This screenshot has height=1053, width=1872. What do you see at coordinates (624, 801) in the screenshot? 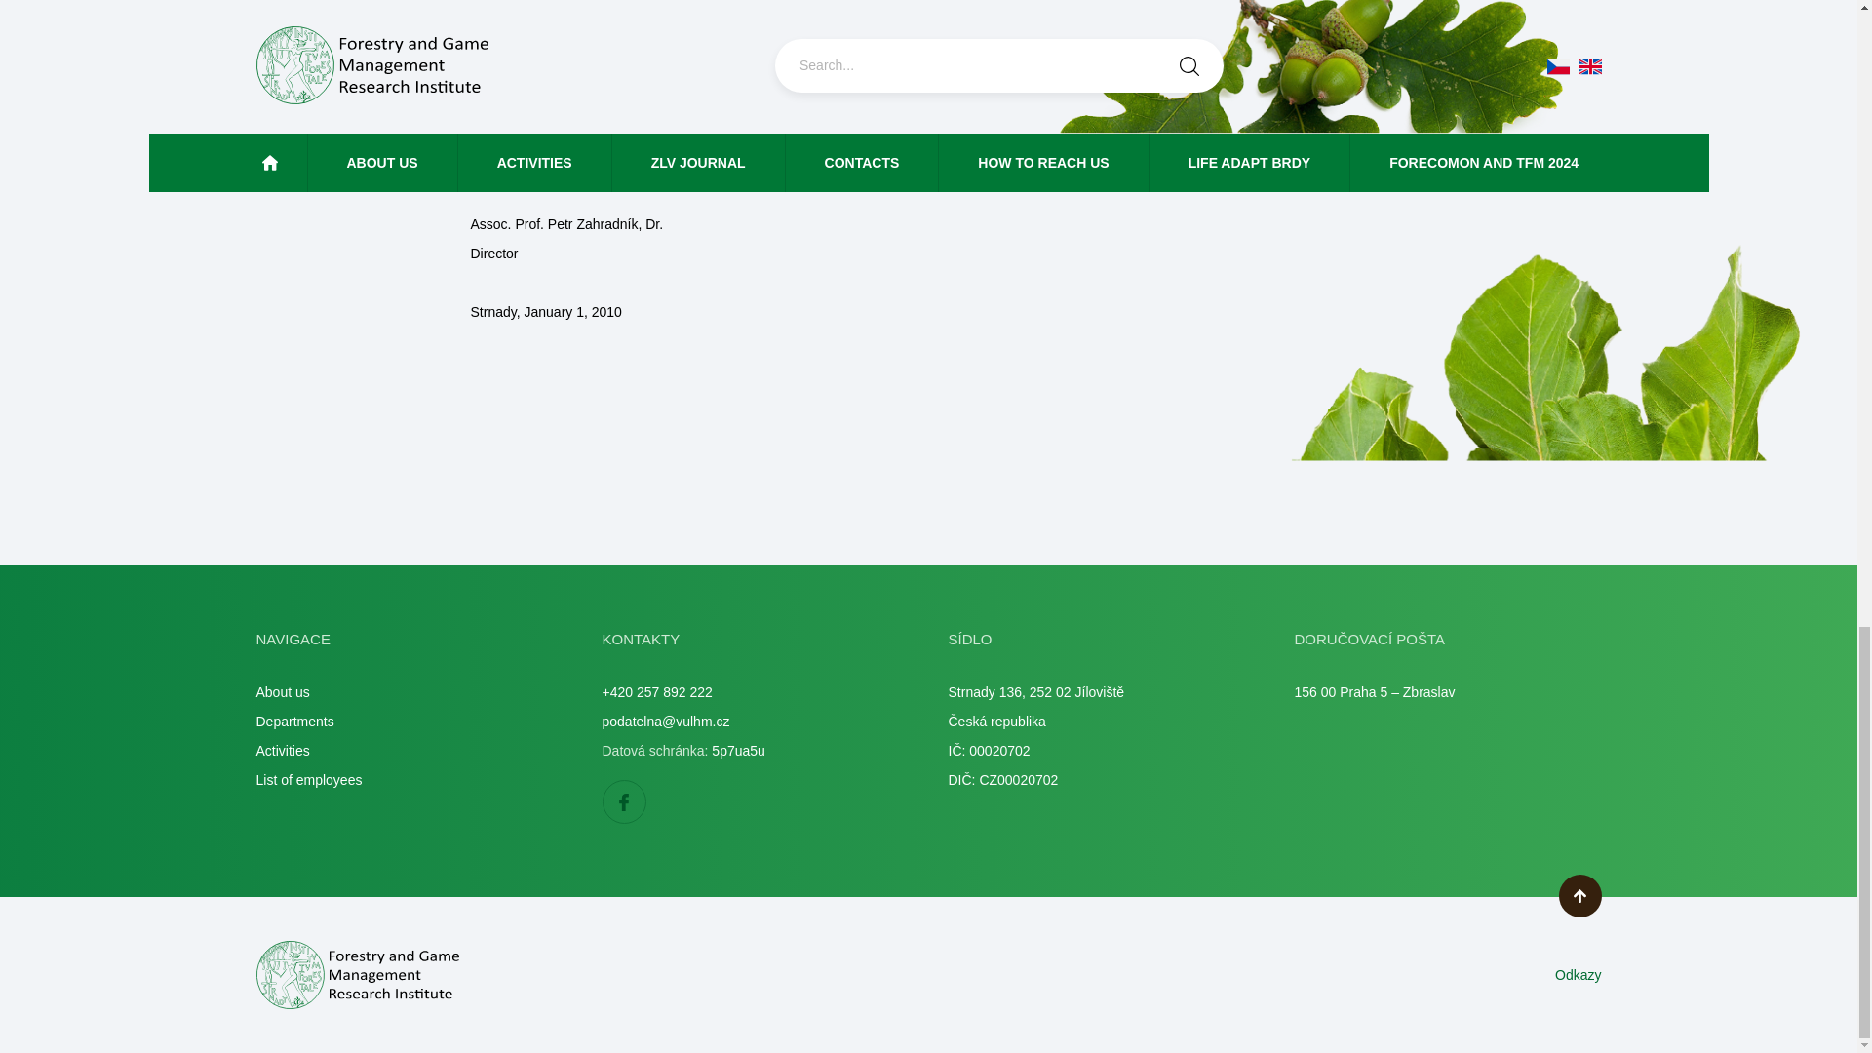
I see `Facebook` at bounding box center [624, 801].